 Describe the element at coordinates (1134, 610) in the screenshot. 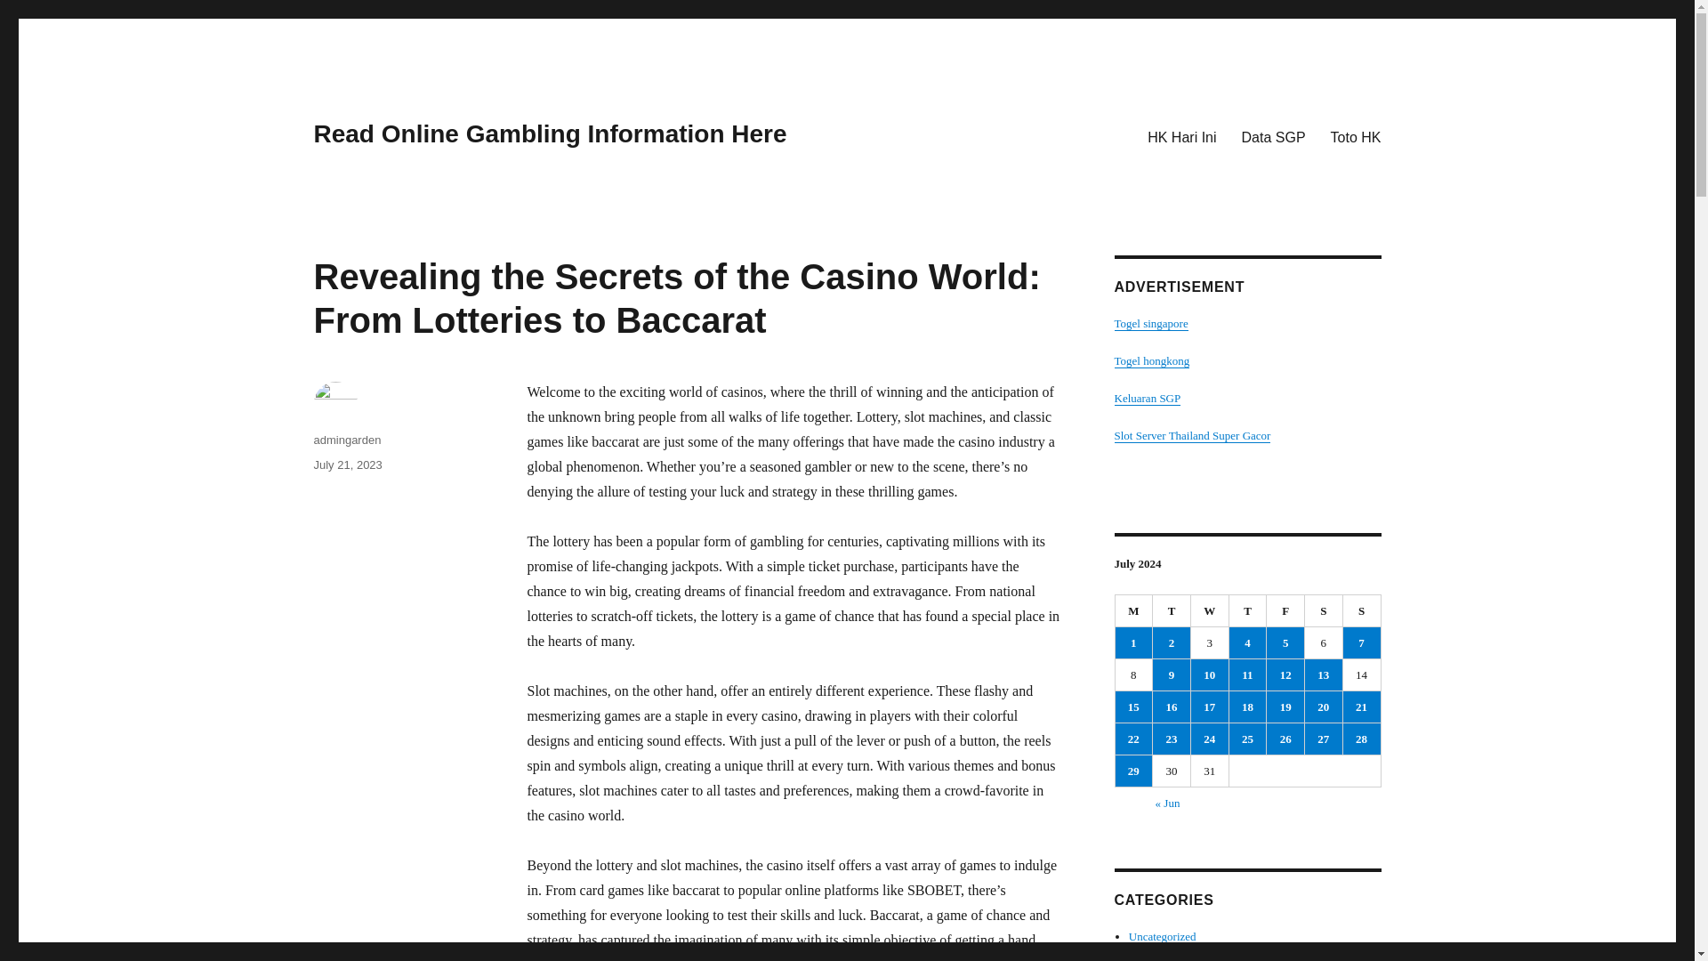

I see `Monday` at that location.